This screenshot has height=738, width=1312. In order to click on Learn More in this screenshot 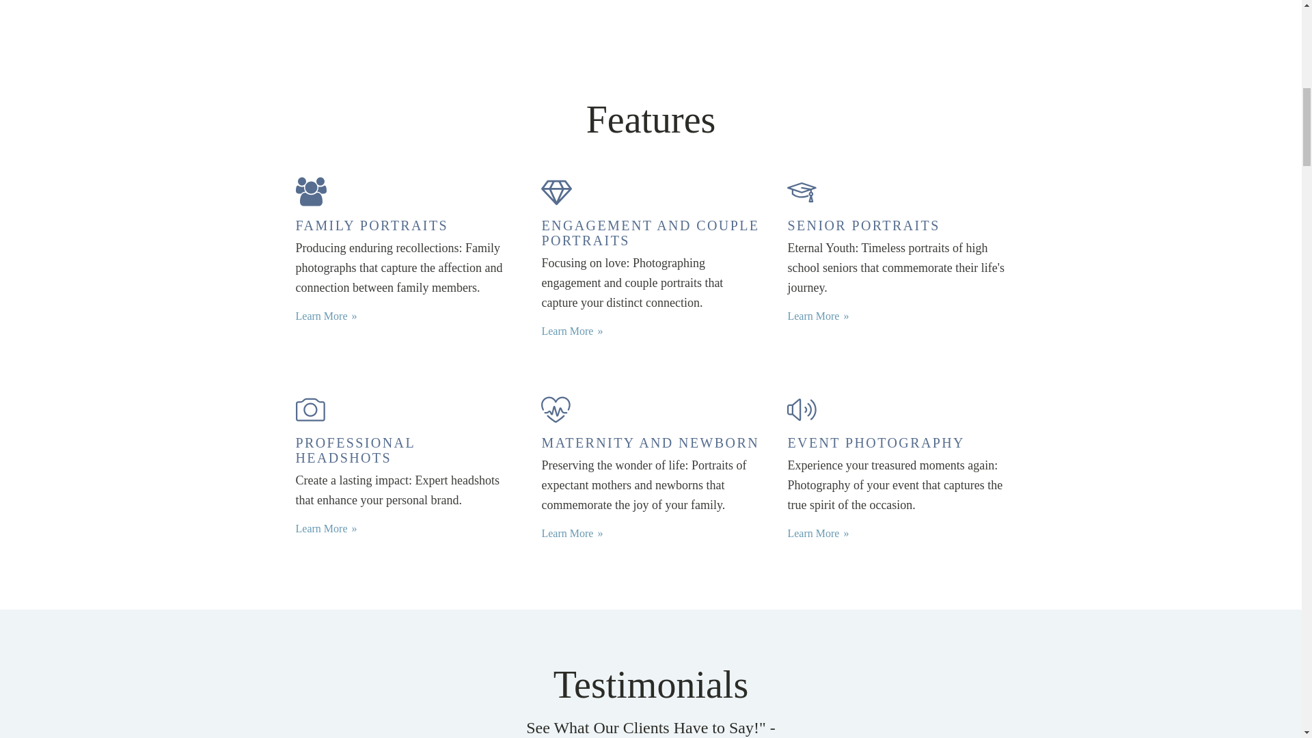, I will do `click(327, 529)`.